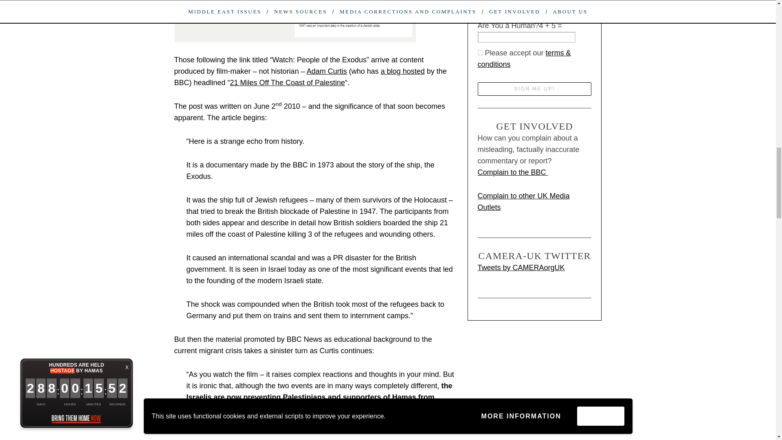 The height and width of the screenshot is (440, 782). Describe the element at coordinates (534, 89) in the screenshot. I see `Sign me up!` at that location.